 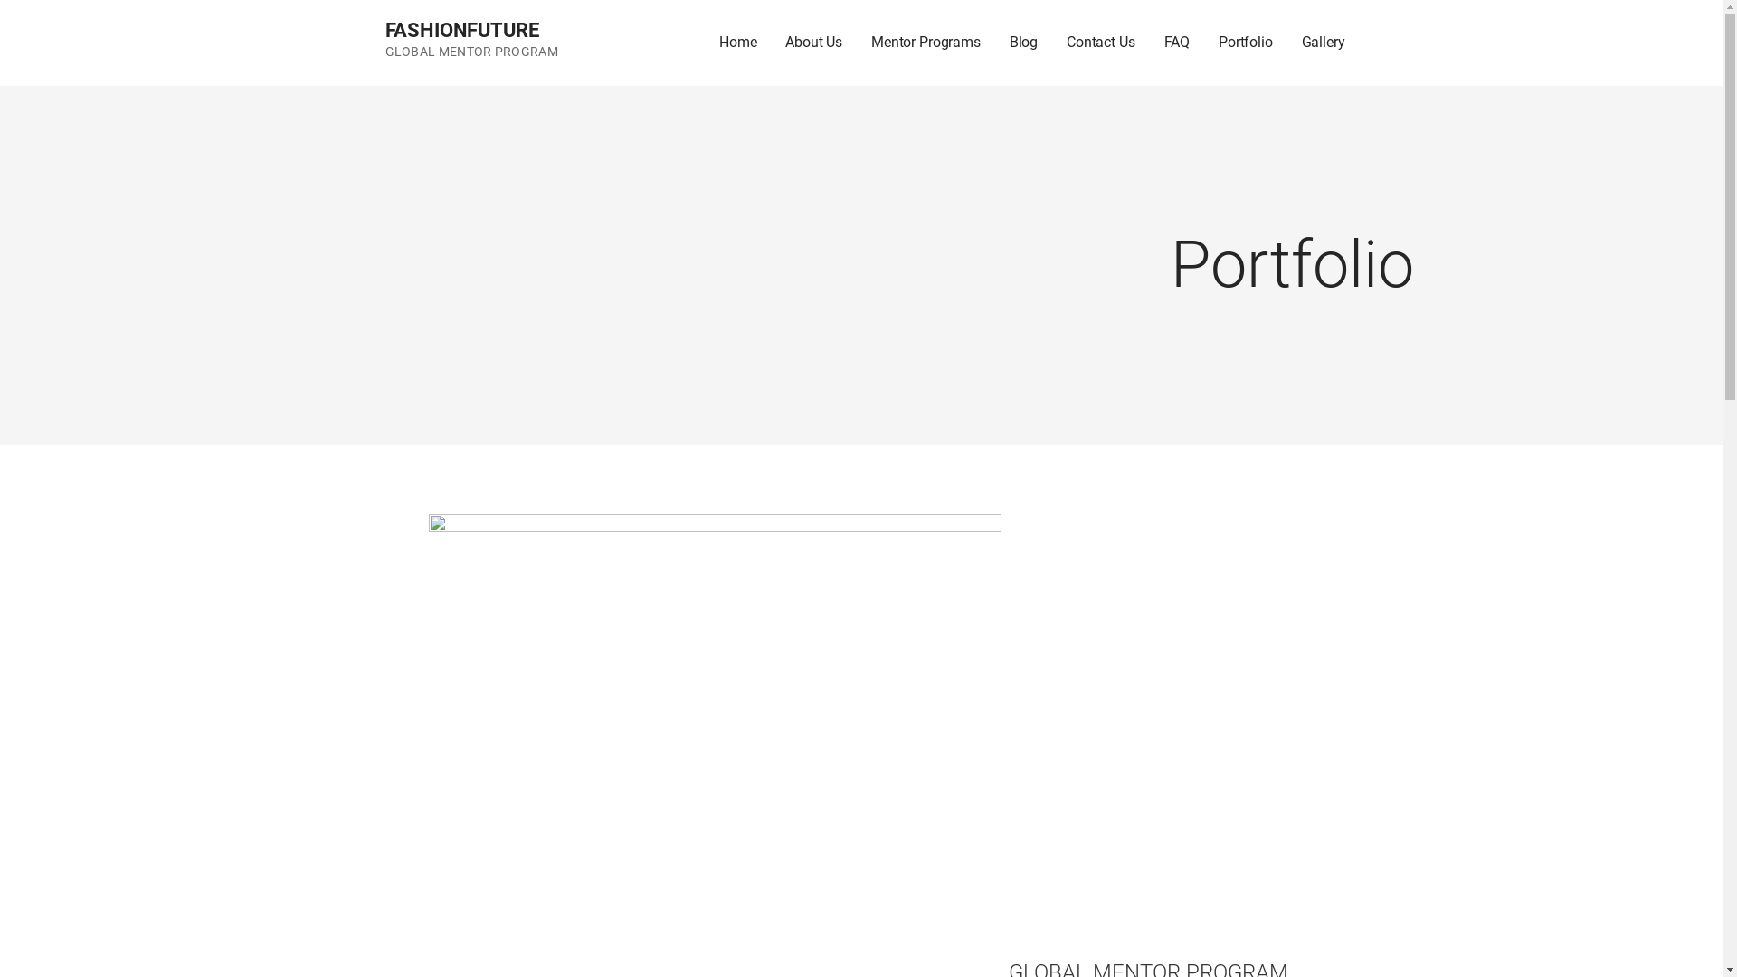 I want to click on Blog, so click(x=1024, y=43).